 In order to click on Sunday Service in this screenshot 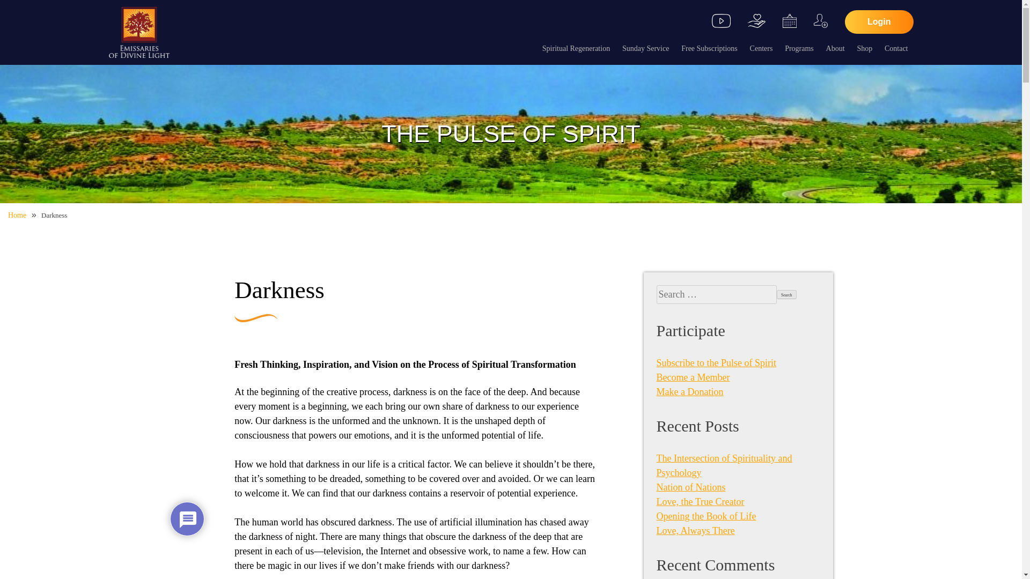, I will do `click(645, 48)`.